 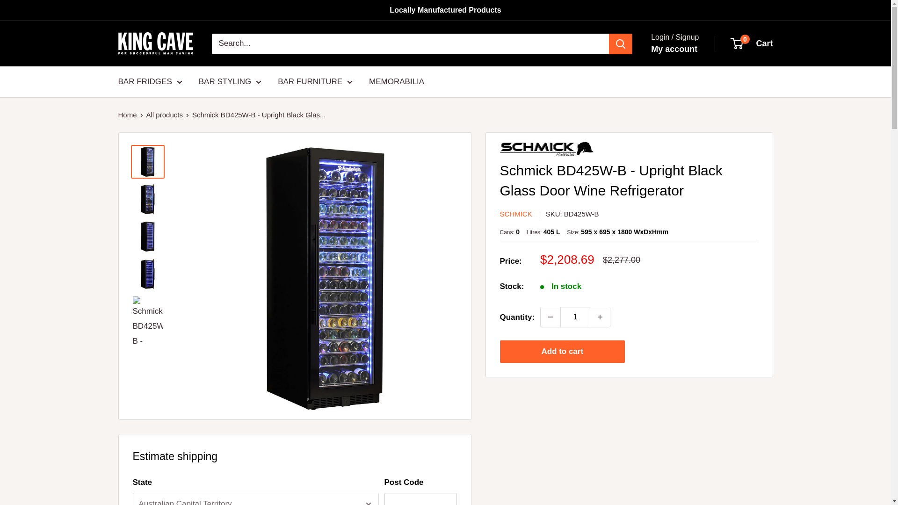 What do you see at coordinates (550, 317) in the screenshot?
I see `Decrease quantity by 1` at bounding box center [550, 317].